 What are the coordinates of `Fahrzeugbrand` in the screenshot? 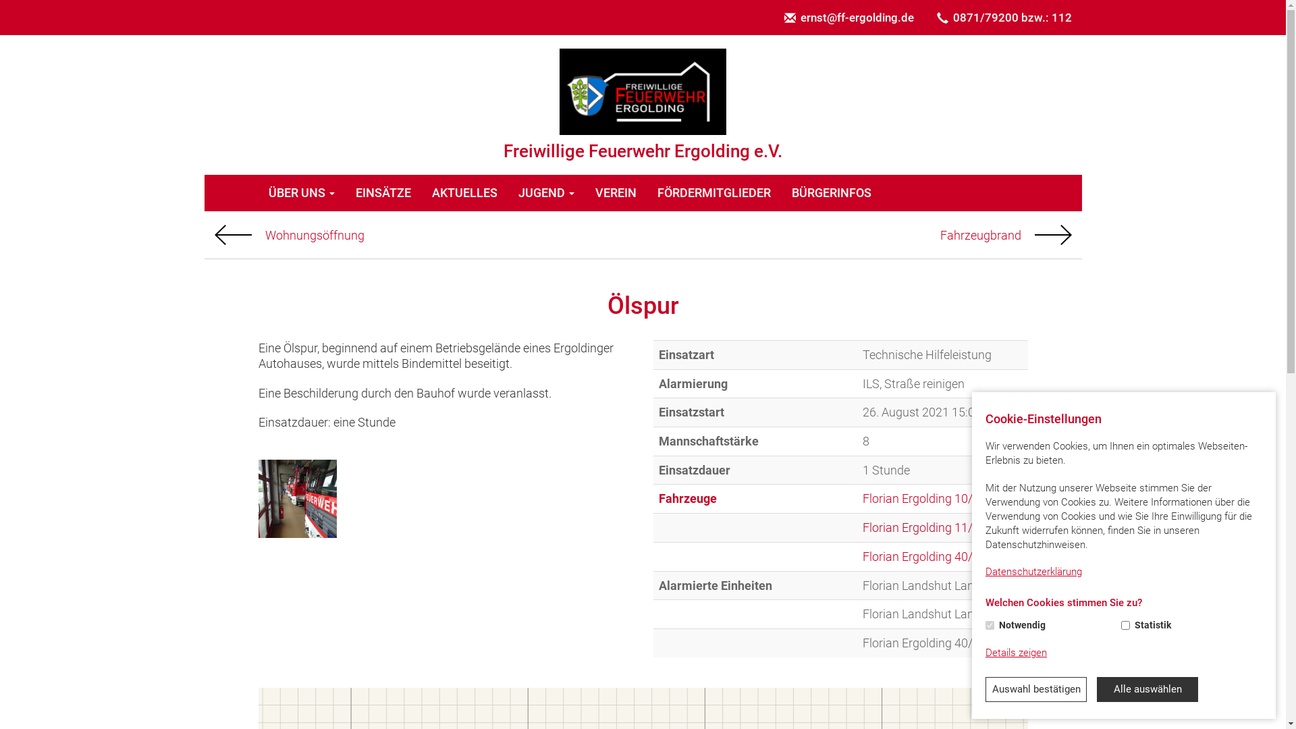 It's located at (1006, 235).